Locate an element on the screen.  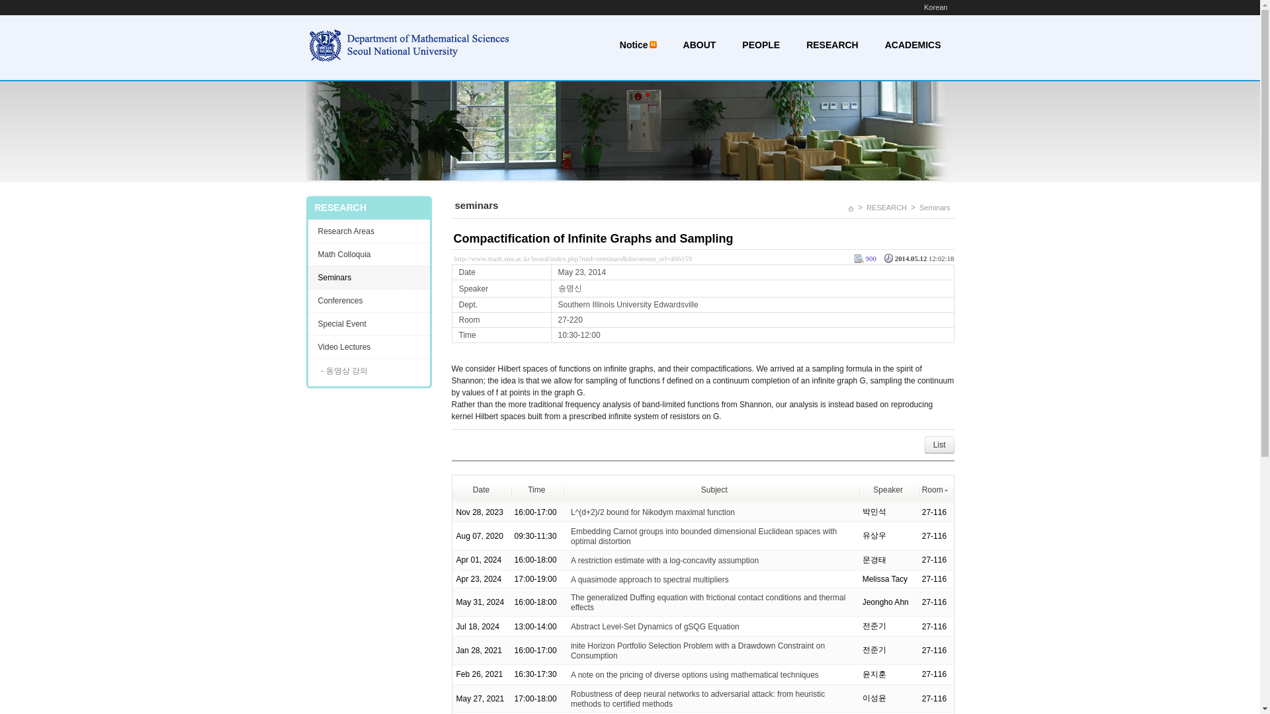
PEOPLE is located at coordinates (761, 46).